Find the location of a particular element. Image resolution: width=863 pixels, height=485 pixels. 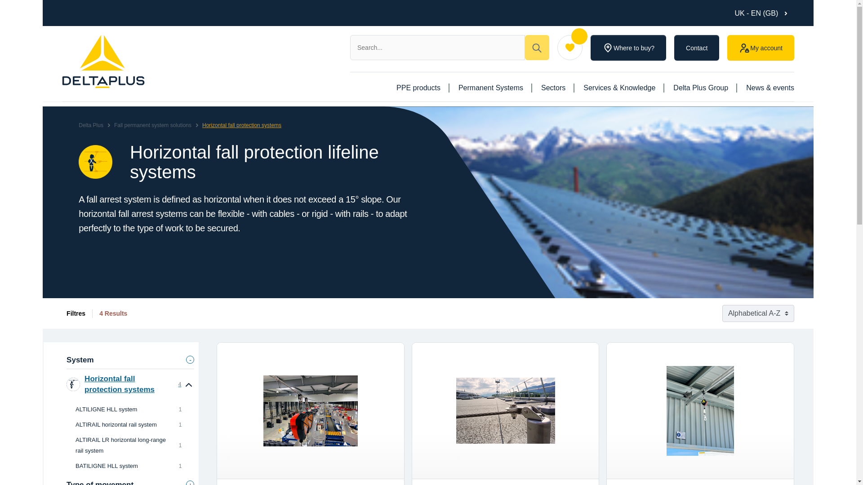

sort-selection is located at coordinates (758, 313).